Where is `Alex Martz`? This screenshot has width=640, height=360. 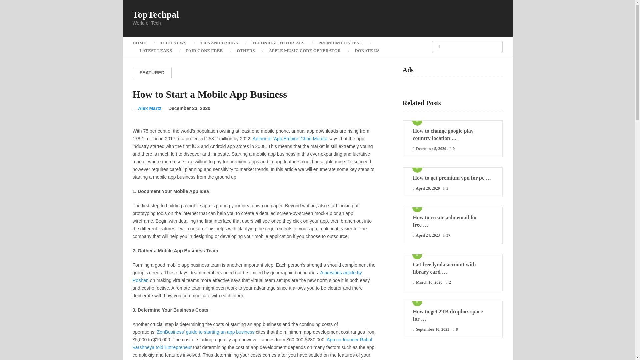 Alex Martz is located at coordinates (149, 108).